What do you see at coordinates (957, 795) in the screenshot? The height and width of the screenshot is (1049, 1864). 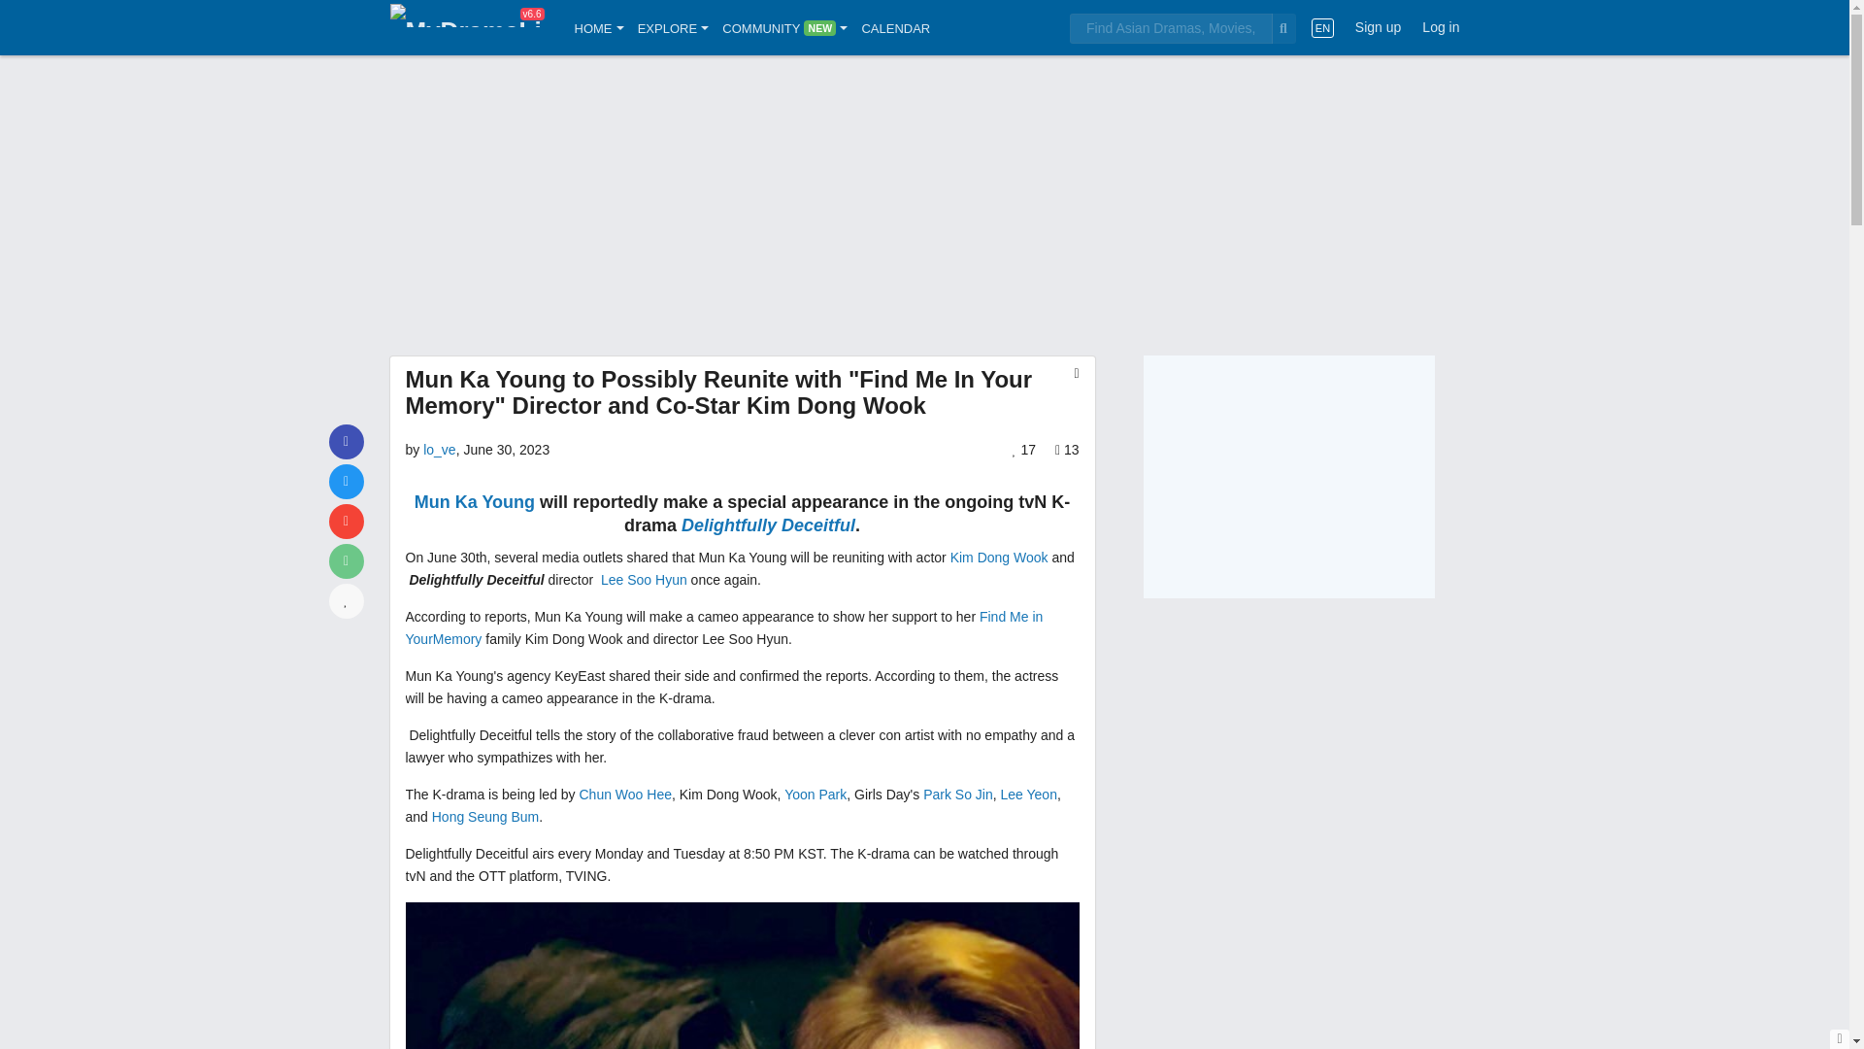 I see `Park So Jin` at bounding box center [957, 795].